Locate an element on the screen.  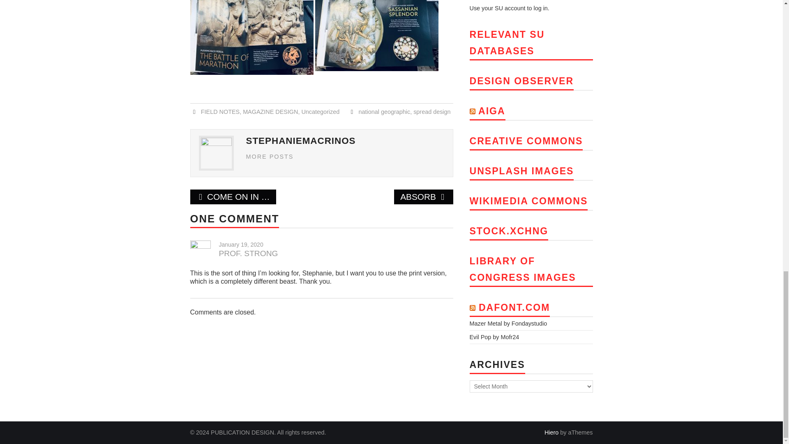
FIELD NOTES is located at coordinates (220, 111).